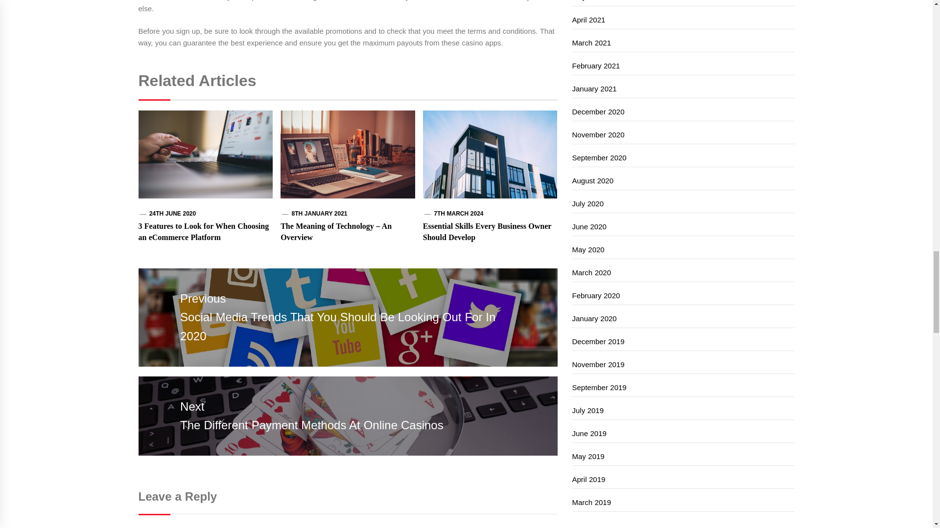 This screenshot has width=940, height=528. What do you see at coordinates (319, 213) in the screenshot?
I see `8TH JANUARY 2021` at bounding box center [319, 213].